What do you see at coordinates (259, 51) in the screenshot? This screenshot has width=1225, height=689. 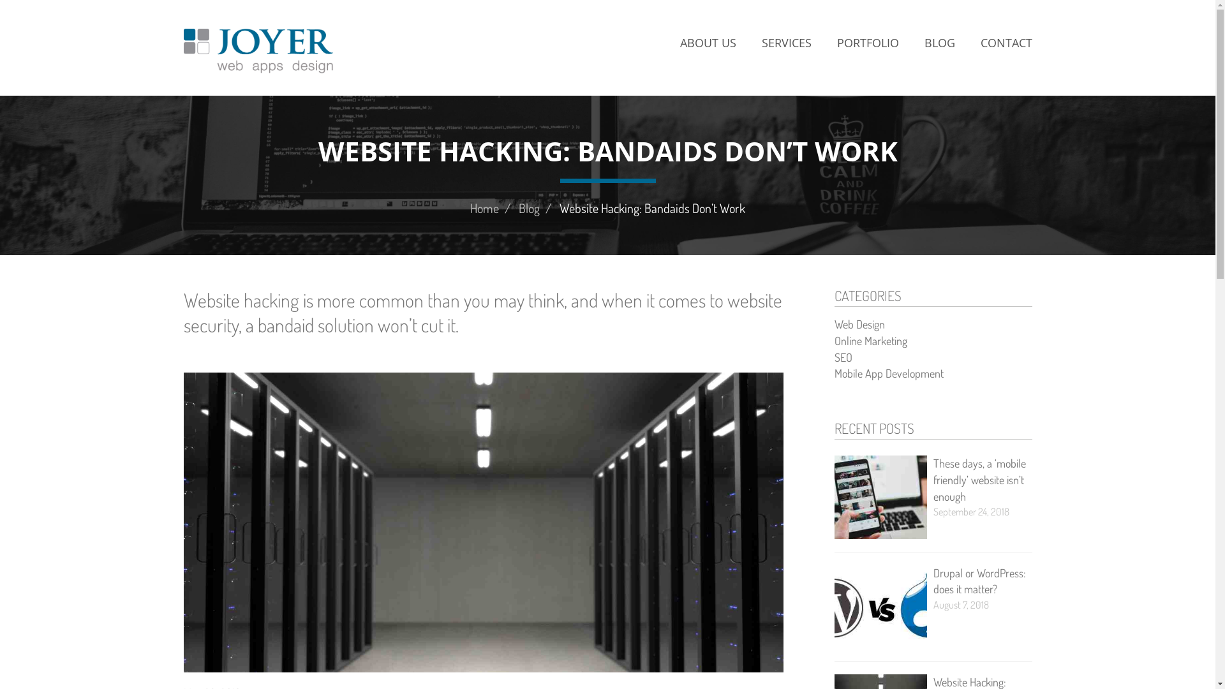 I see `Home` at bounding box center [259, 51].